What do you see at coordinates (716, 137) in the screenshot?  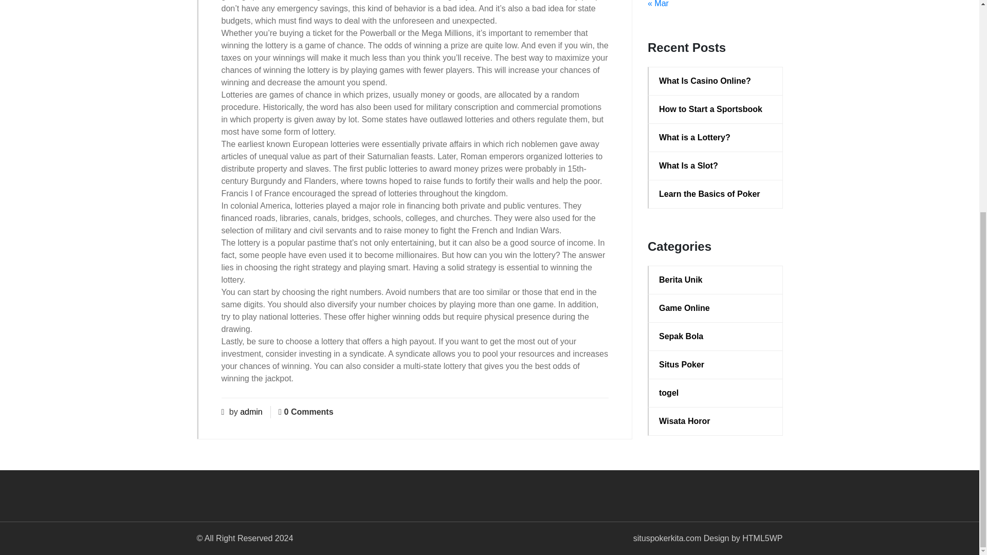 I see `What is a Lottery?` at bounding box center [716, 137].